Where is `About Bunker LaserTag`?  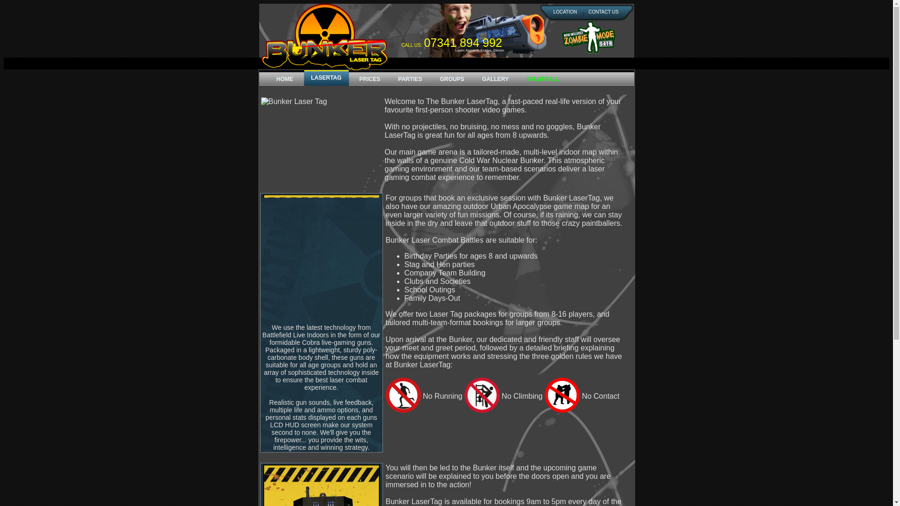
About Bunker LaserTag is located at coordinates (326, 78).